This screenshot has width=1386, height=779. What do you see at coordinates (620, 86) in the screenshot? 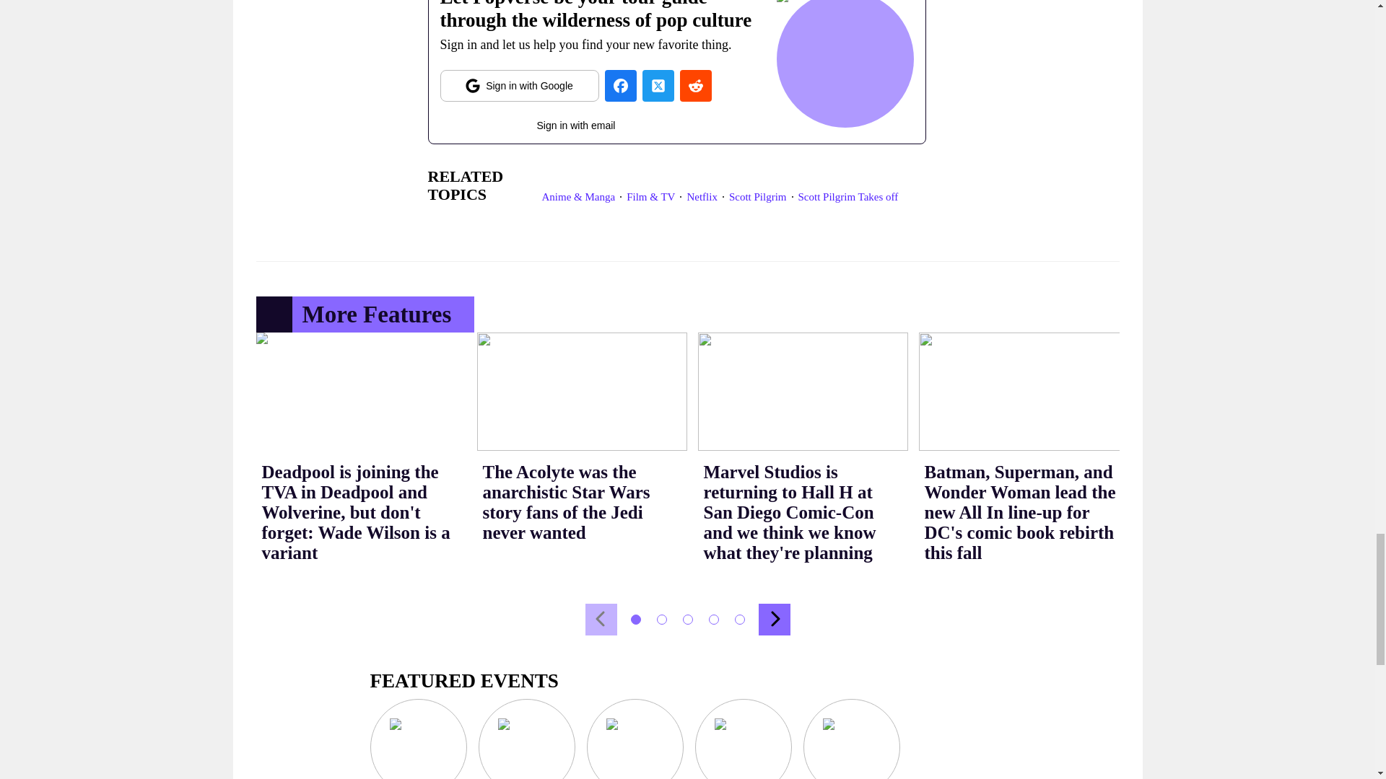
I see `facebook` at bounding box center [620, 86].